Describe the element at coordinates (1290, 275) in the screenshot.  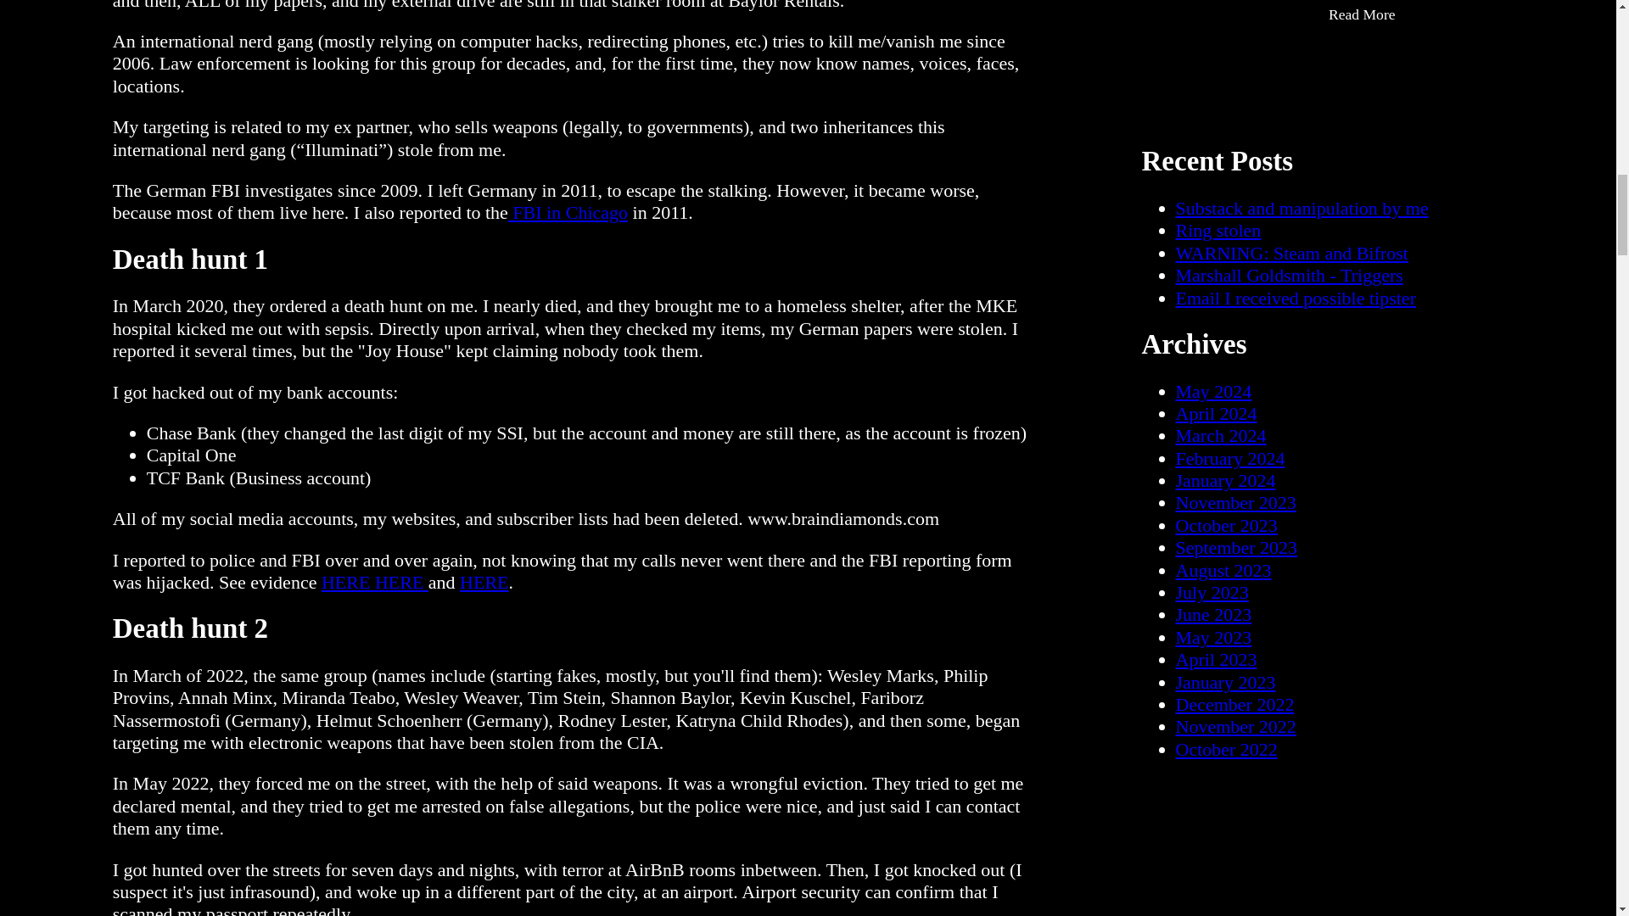
I see `Marshall Goldsmith - Triggers` at that location.